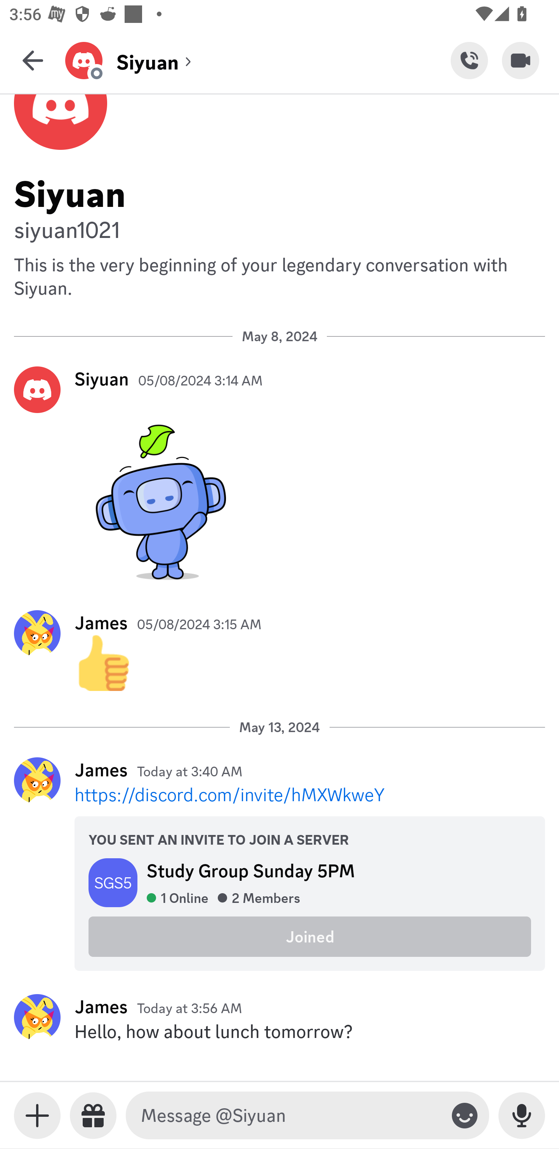 The width and height of the screenshot is (559, 1149). What do you see at coordinates (101, 769) in the screenshot?
I see `James` at bounding box center [101, 769].